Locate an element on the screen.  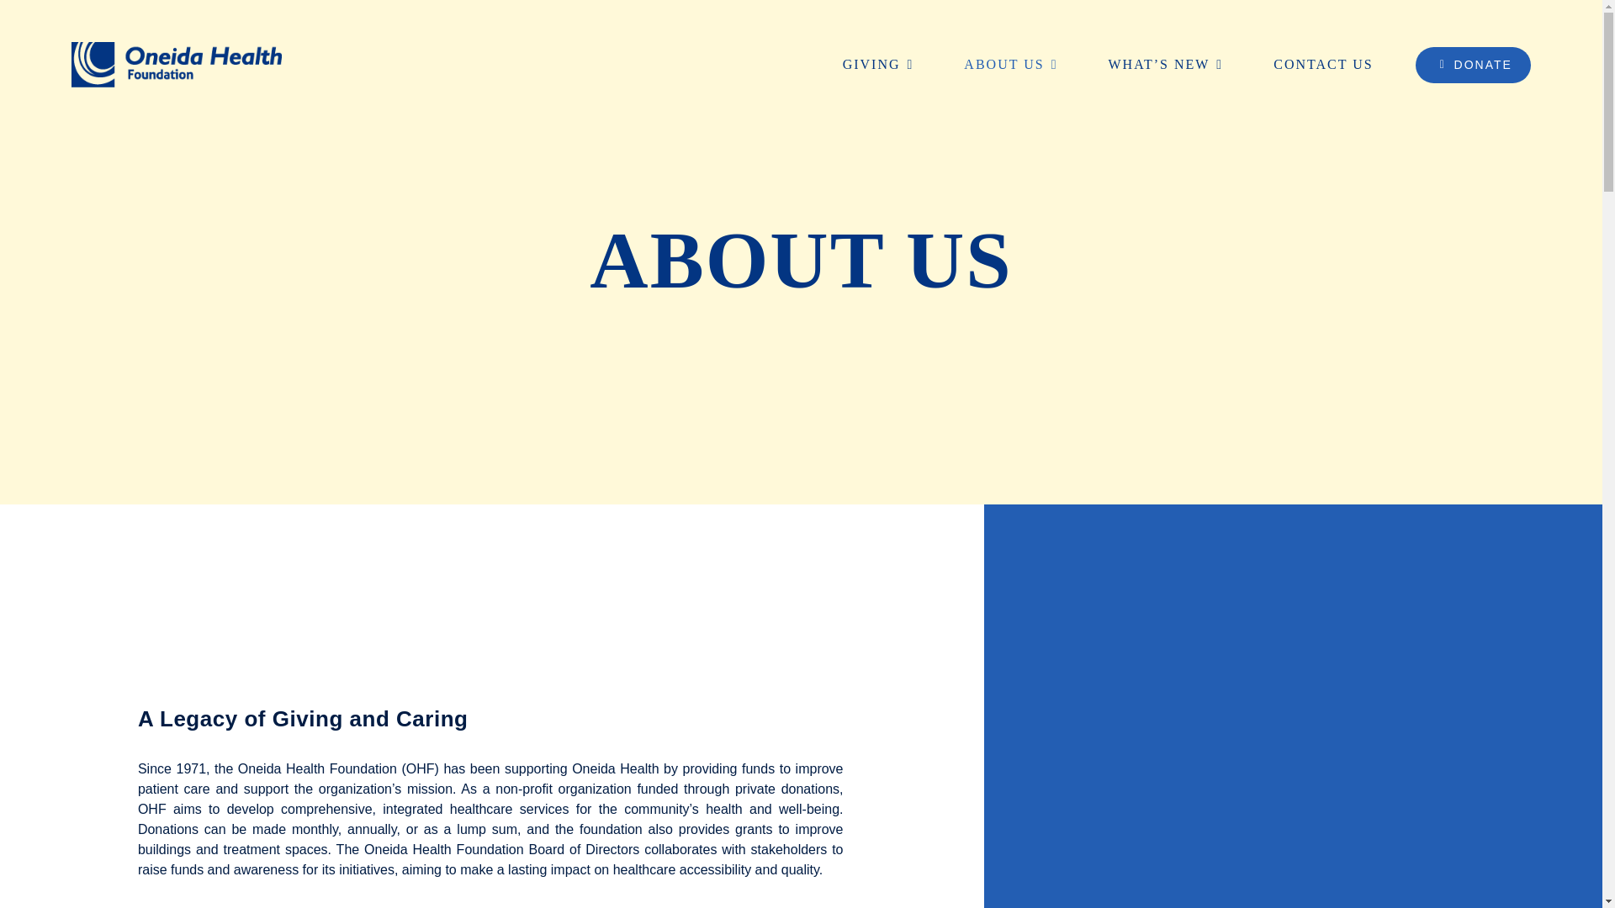
DONATE is located at coordinates (1474, 66).